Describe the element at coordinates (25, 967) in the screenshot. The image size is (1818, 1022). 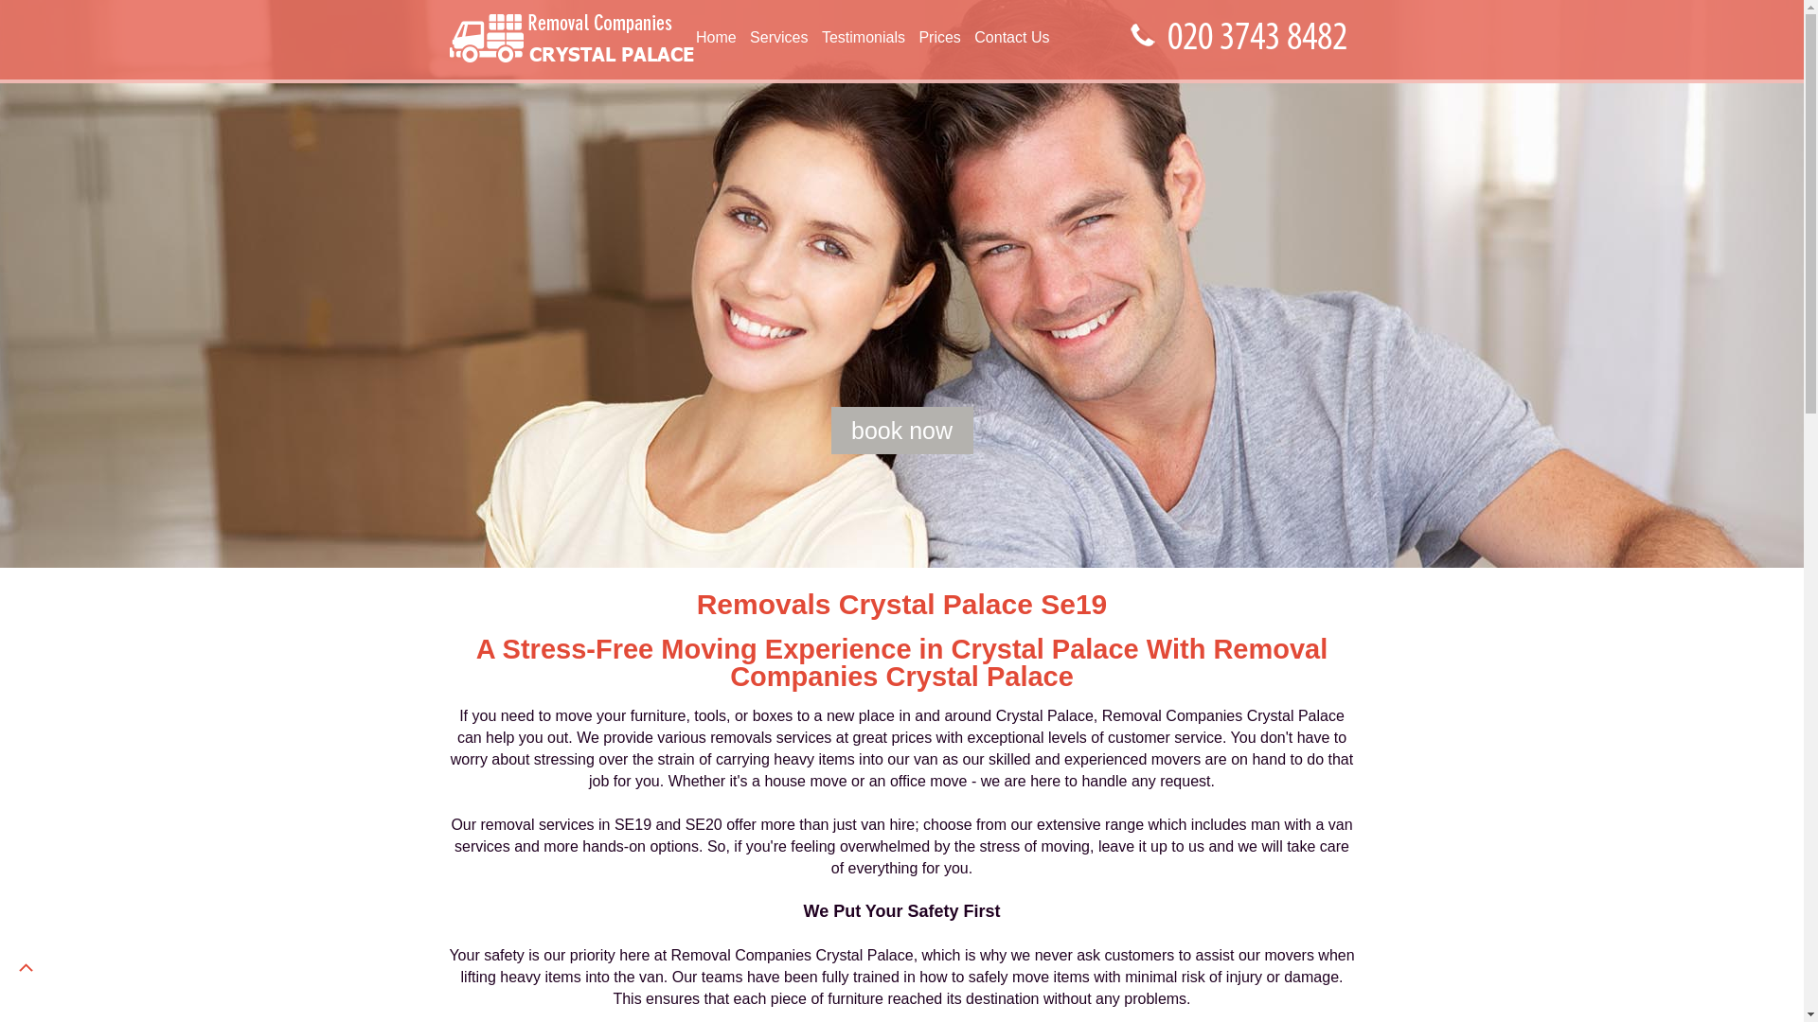
I see `Go top` at that location.